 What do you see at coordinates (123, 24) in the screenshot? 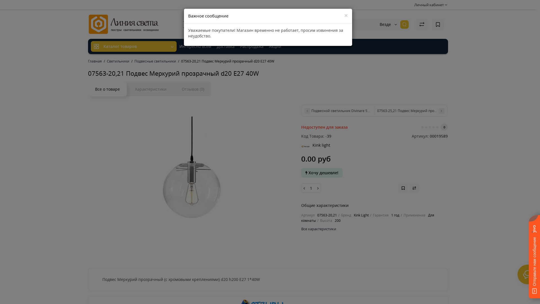
I see `Svetidom.by` at bounding box center [123, 24].